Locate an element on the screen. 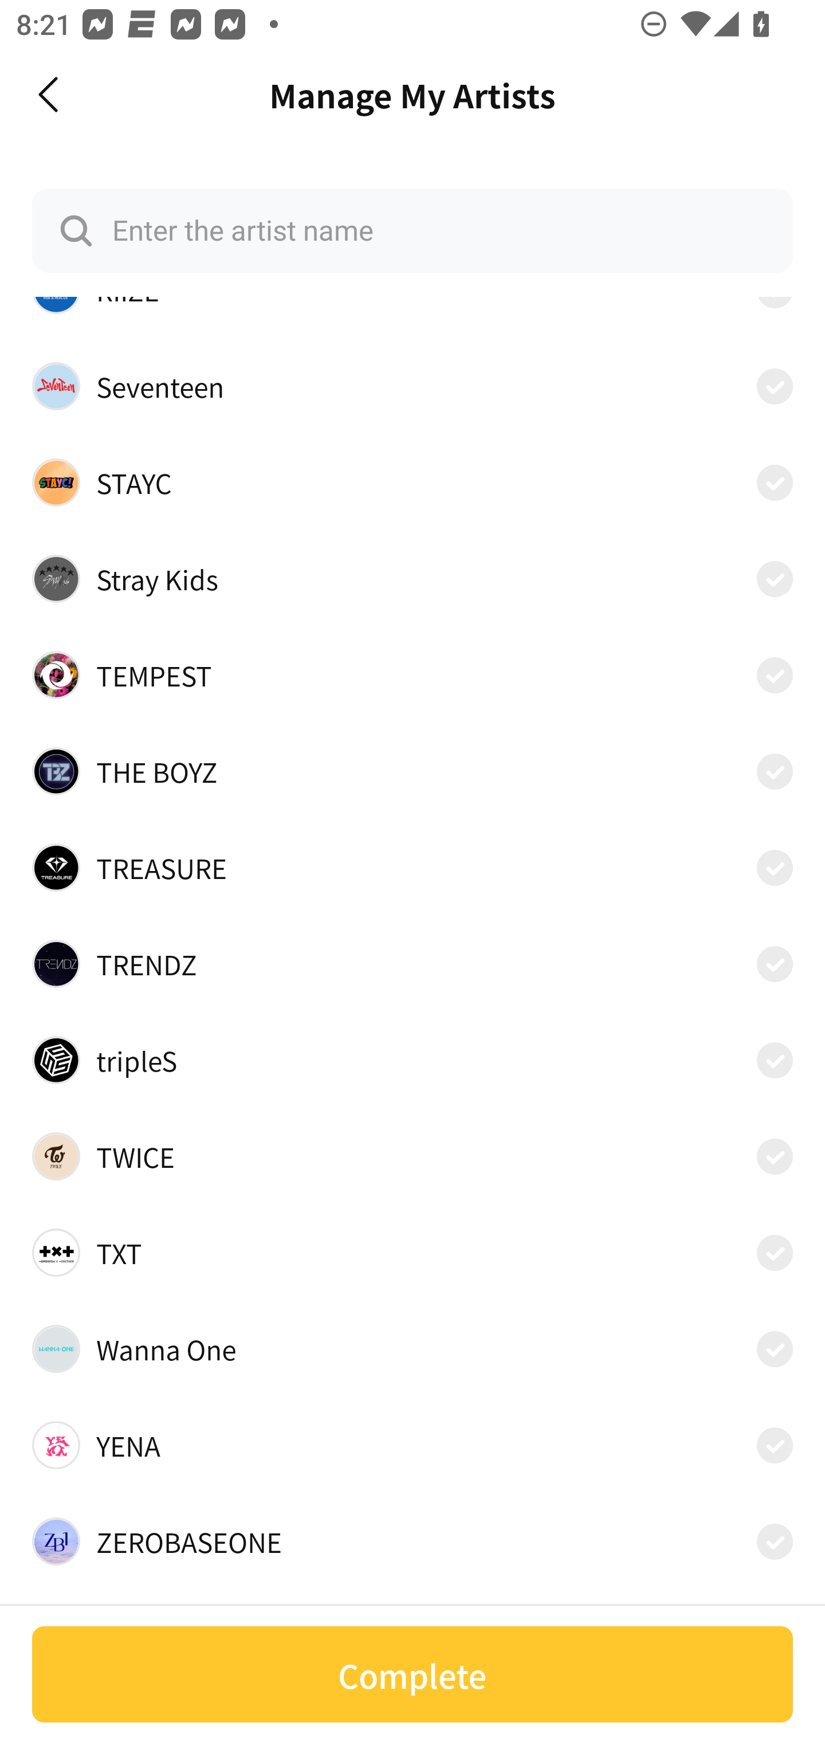 This screenshot has width=825, height=1742. Stray Kids is located at coordinates (412, 578).